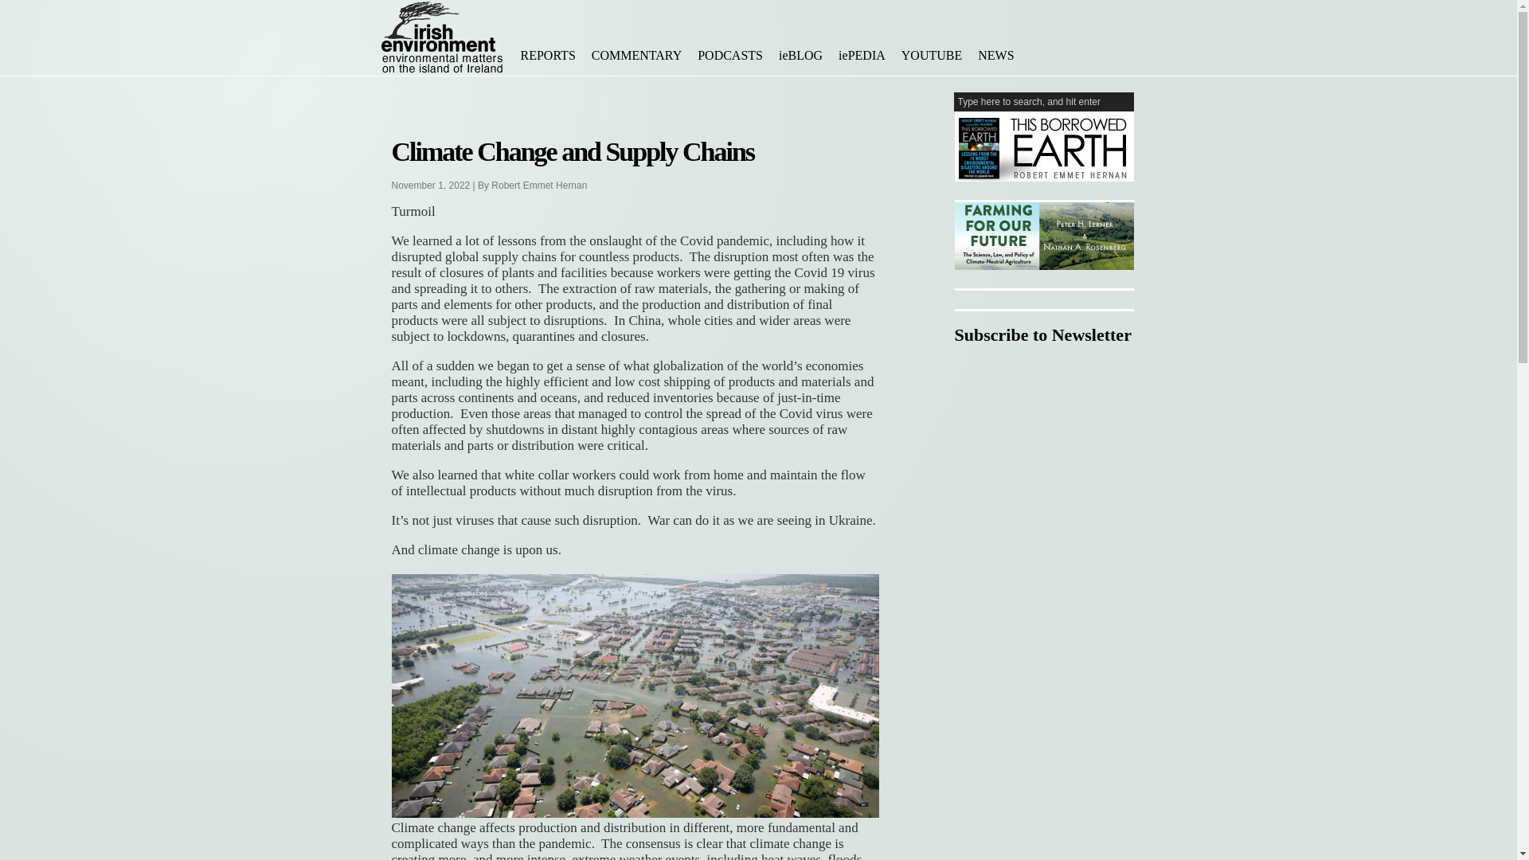 This screenshot has height=860, width=1529. I want to click on YOUTUBE, so click(931, 56).